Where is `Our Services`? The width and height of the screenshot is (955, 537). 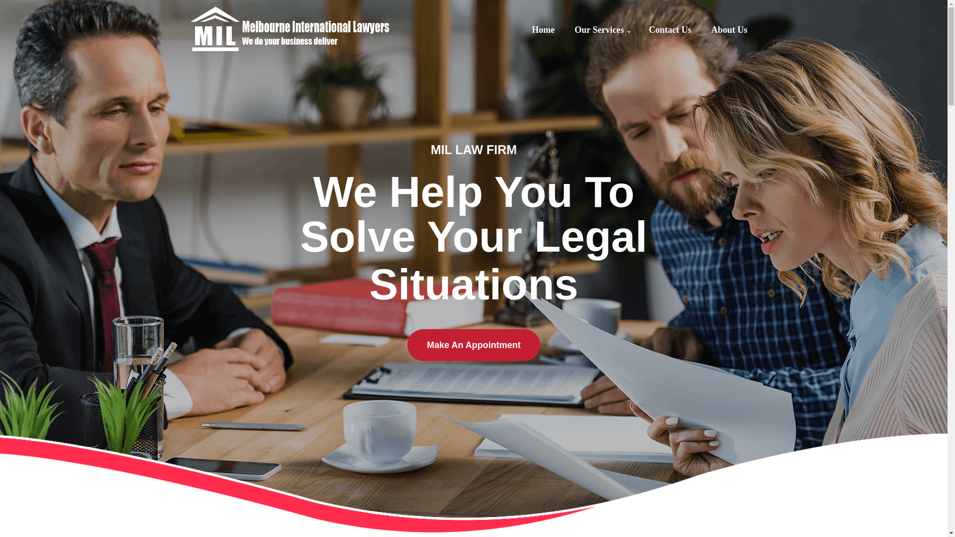
Our Services is located at coordinates (602, 30).